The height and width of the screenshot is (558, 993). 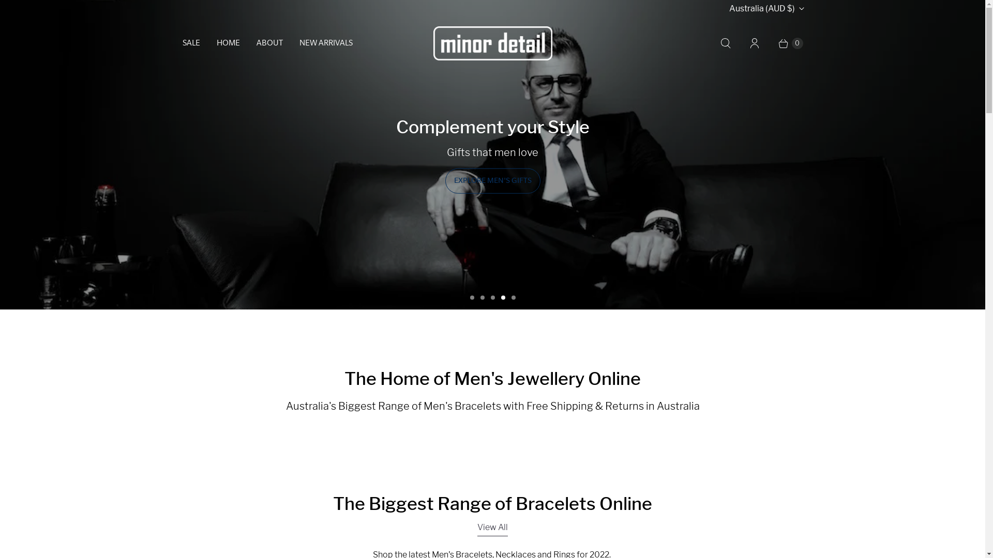 I want to click on ABOUT, so click(x=270, y=43).